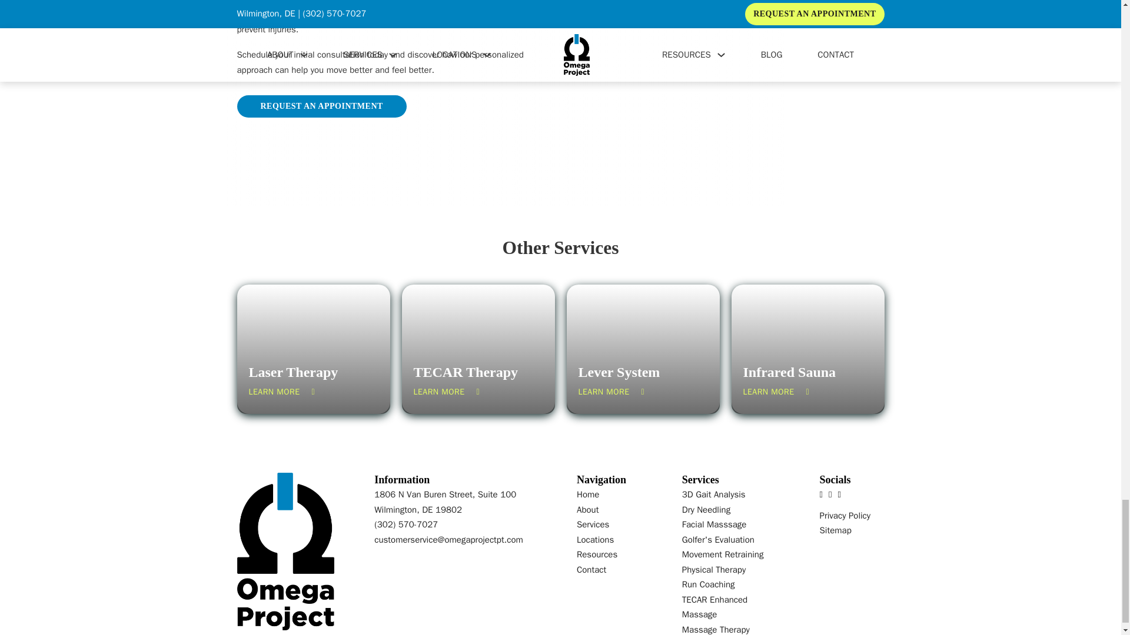 This screenshot has height=635, width=1130. Describe the element at coordinates (446, 392) in the screenshot. I see `LEARN MORE` at that location.